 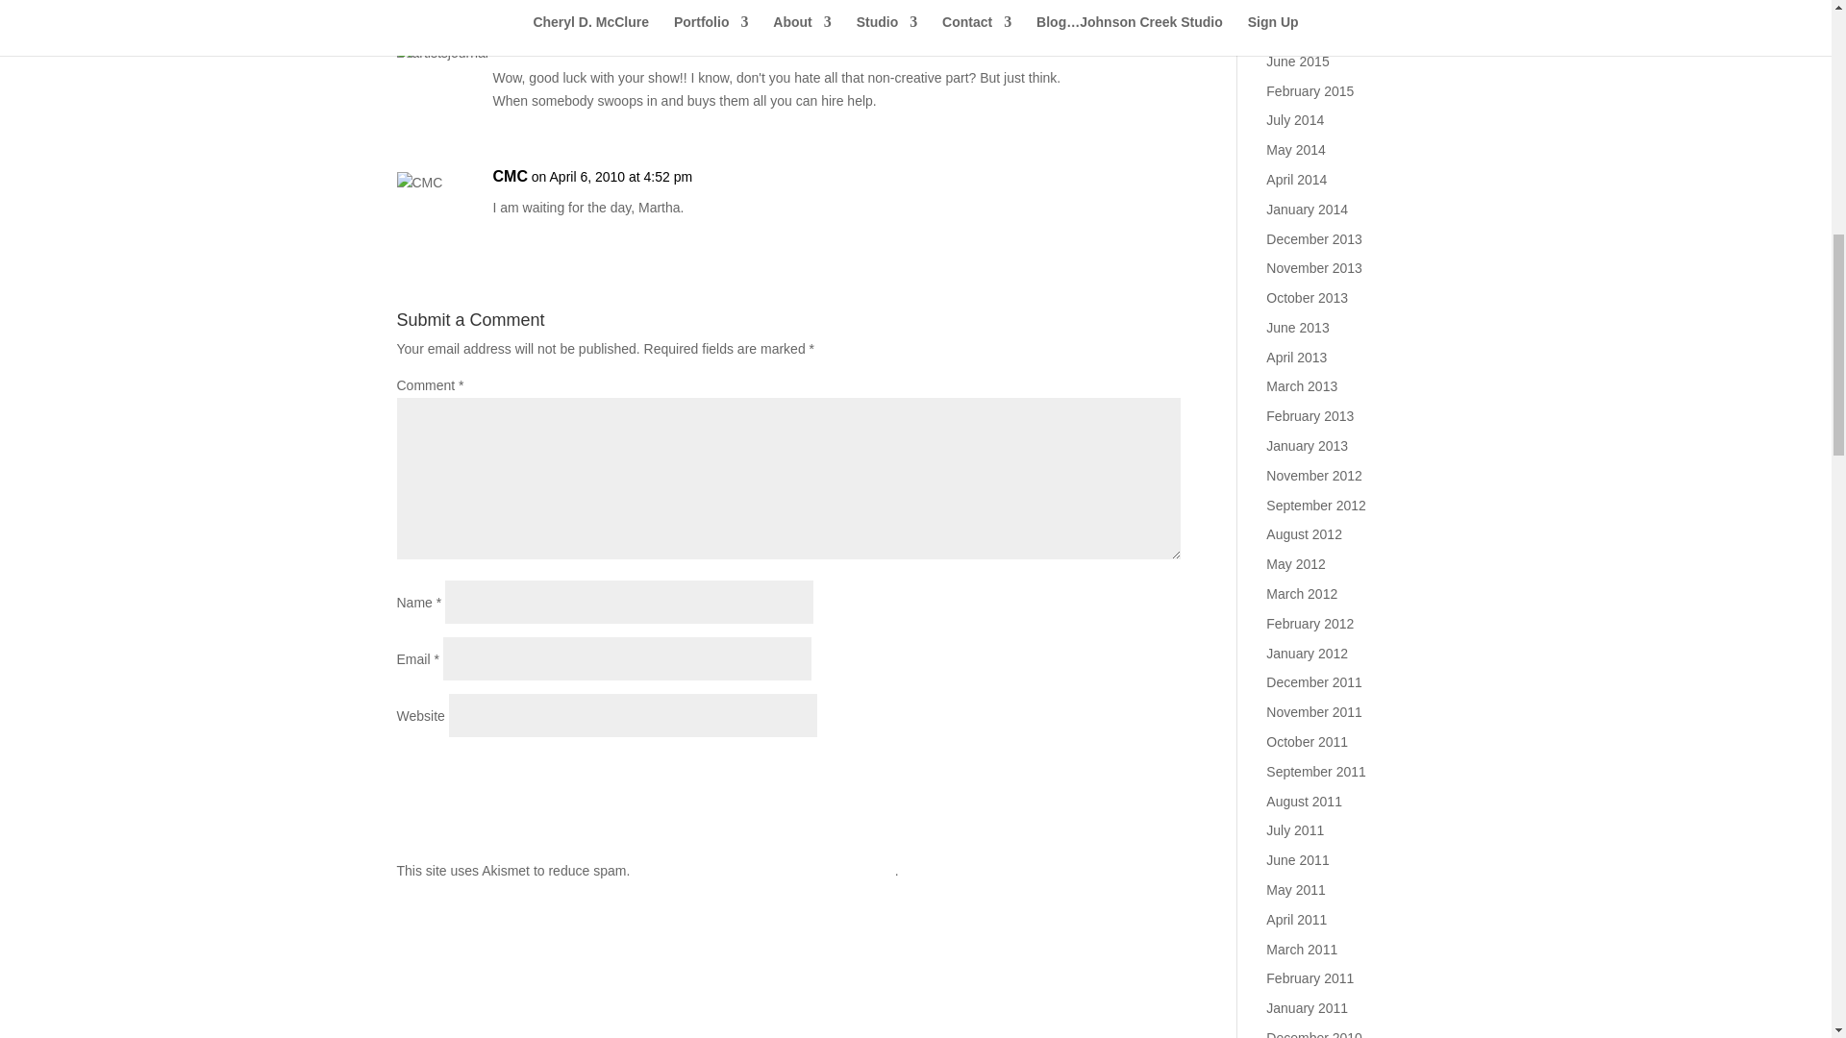 What do you see at coordinates (763, 870) in the screenshot?
I see `Learn how your comment data is processed` at bounding box center [763, 870].